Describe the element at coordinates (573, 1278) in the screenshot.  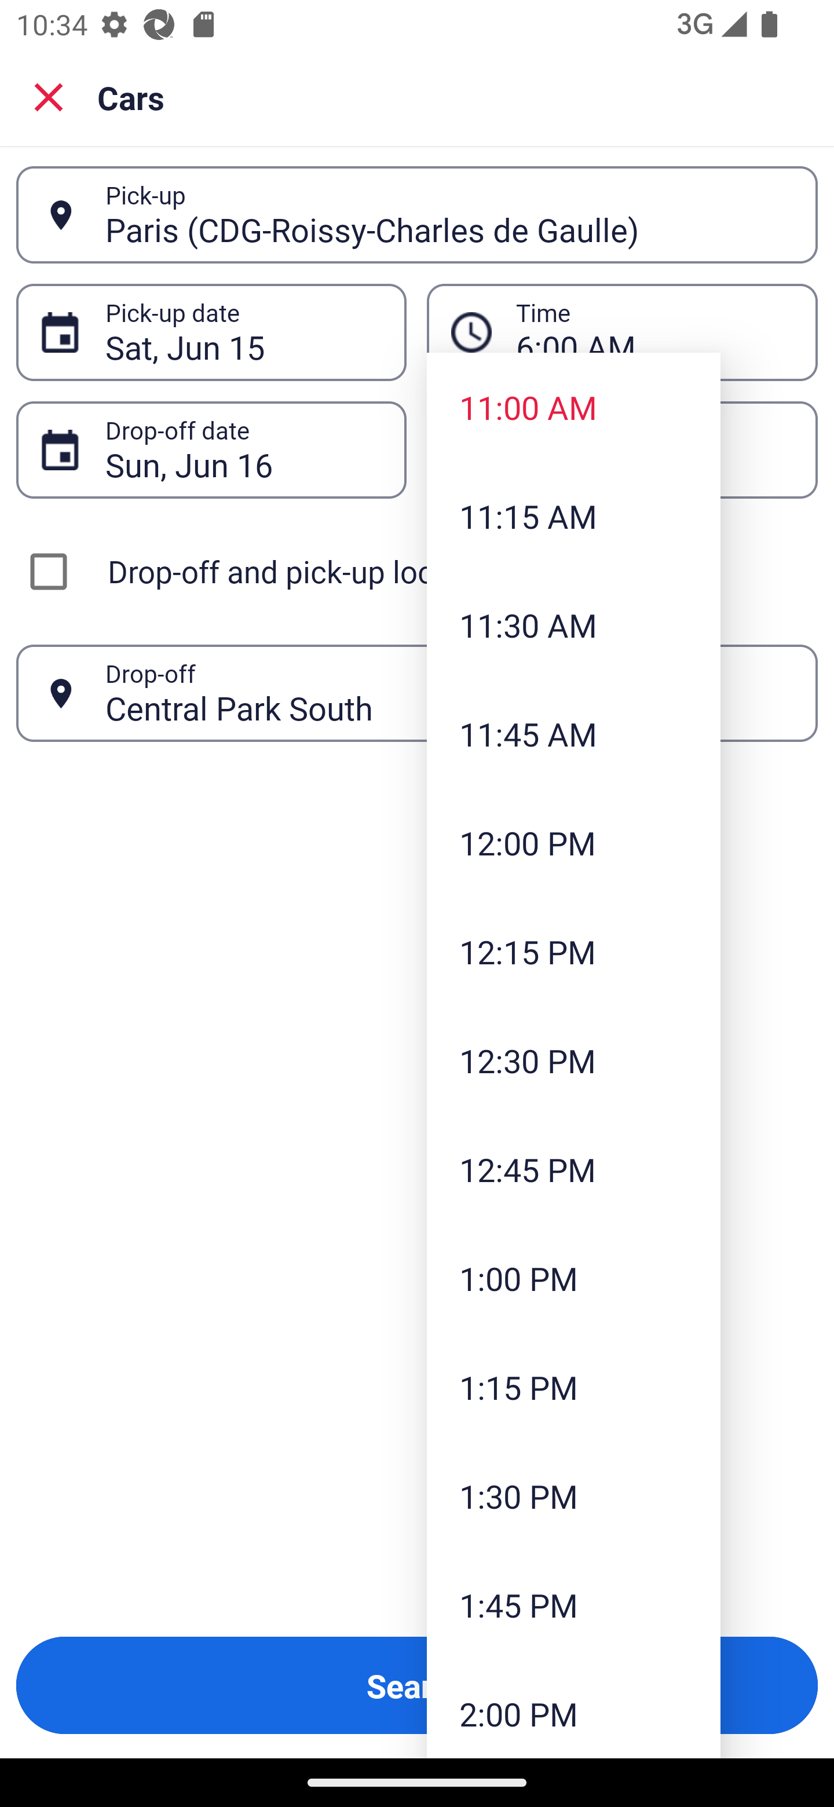
I see `1:00 PM` at that location.